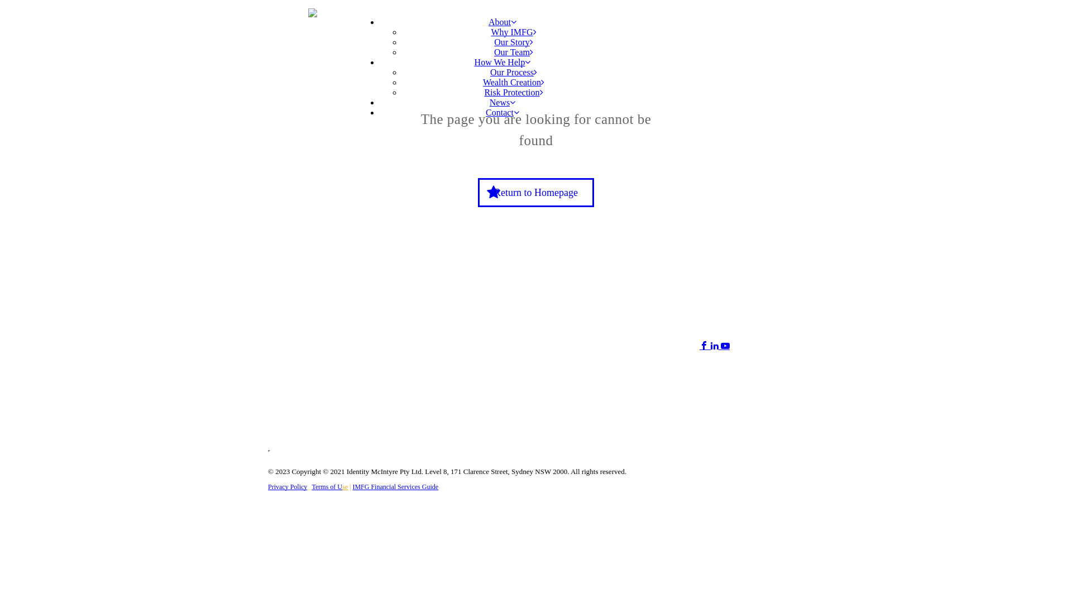 Image resolution: width=1072 pixels, height=603 pixels. I want to click on Our Team, so click(514, 52).